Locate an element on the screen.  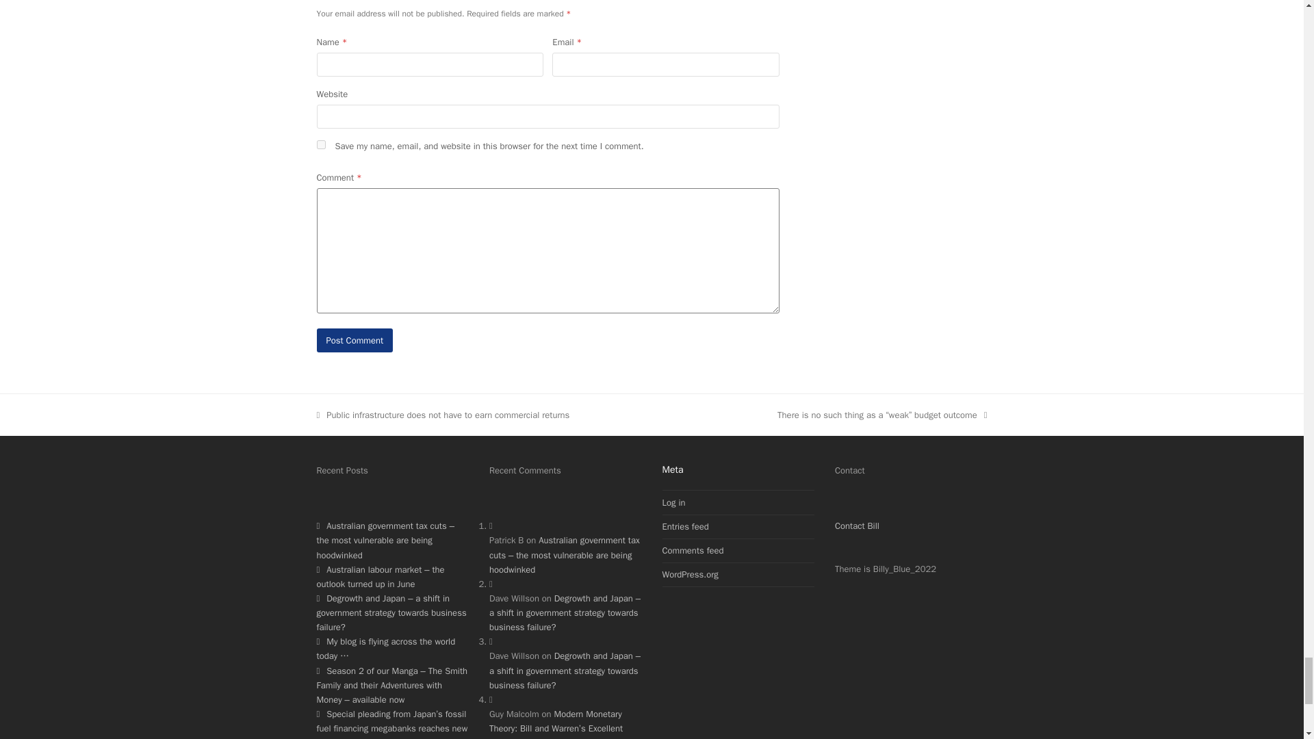
Post Comment is located at coordinates (355, 340).